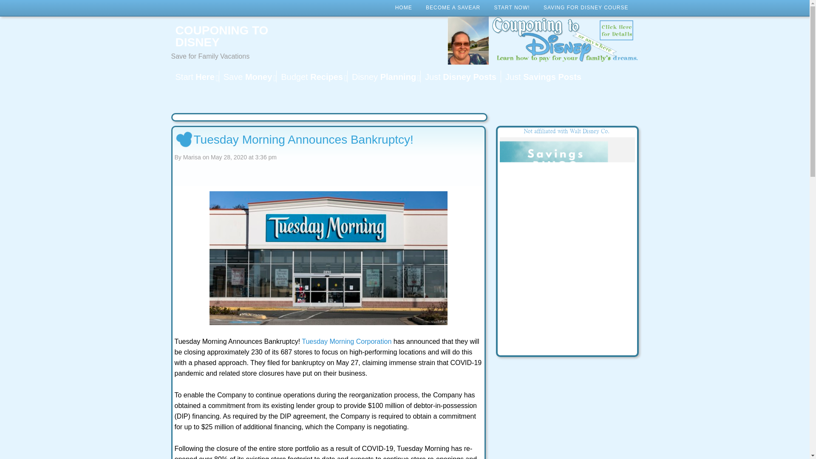 The height and width of the screenshot is (459, 816). I want to click on COUPONING TO DISNEY, so click(238, 37).